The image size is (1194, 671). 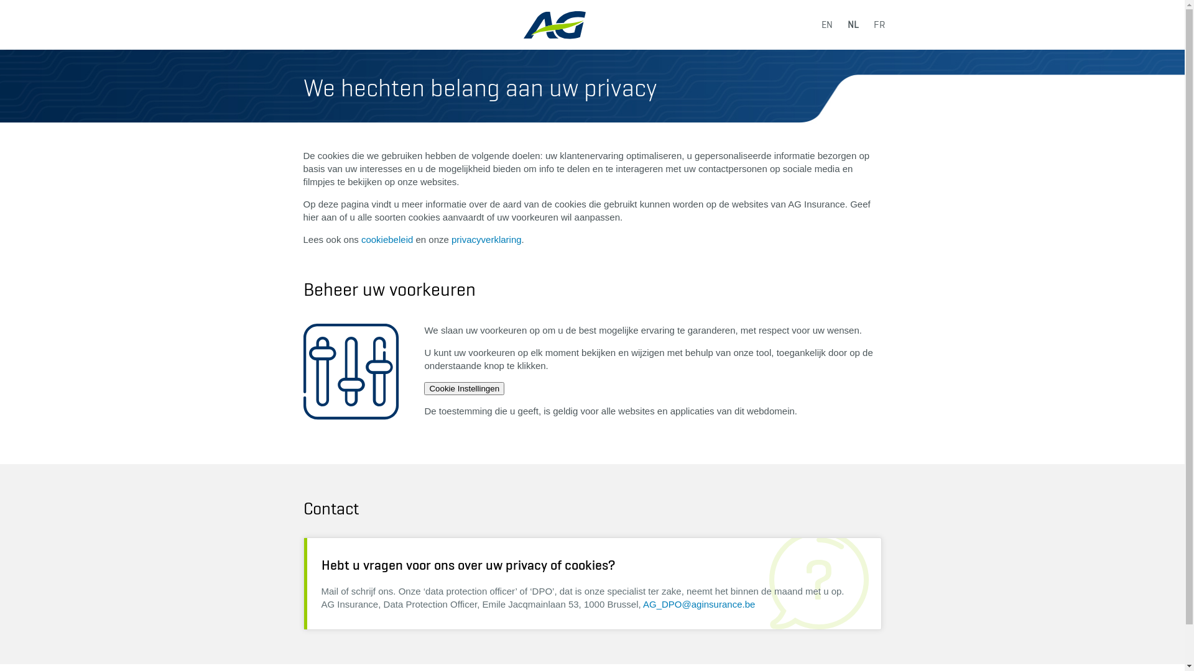 What do you see at coordinates (387, 240) in the screenshot?
I see `cookiebeleid` at bounding box center [387, 240].